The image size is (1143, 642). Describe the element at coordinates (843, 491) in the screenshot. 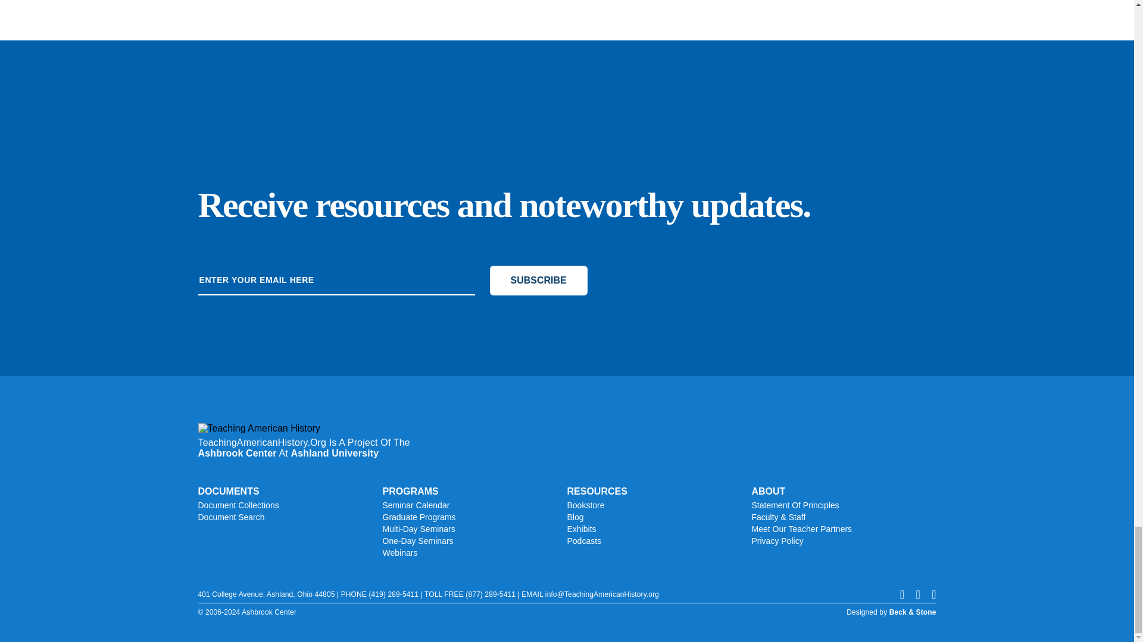

I see `ABOUT` at that location.